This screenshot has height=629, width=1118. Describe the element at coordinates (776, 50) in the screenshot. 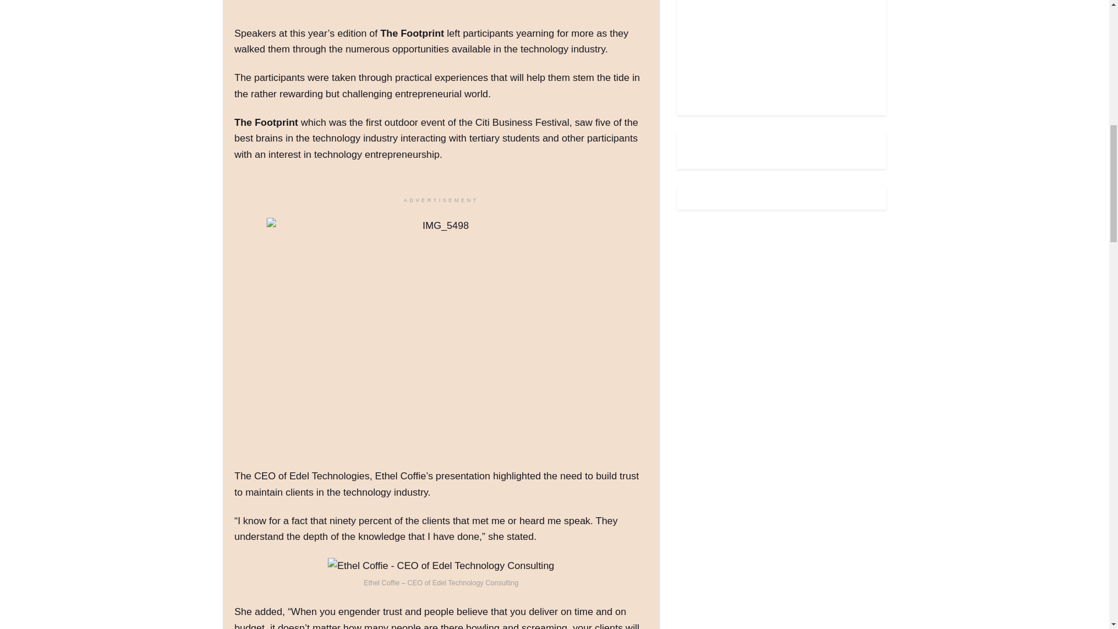

I see `Advertisement` at that location.